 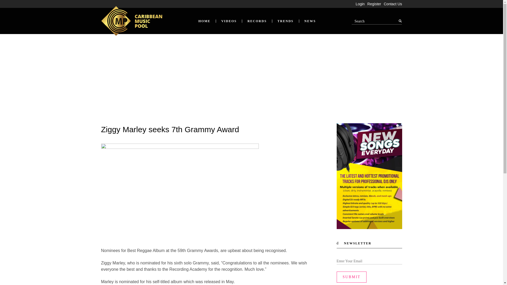 What do you see at coordinates (310, 21) in the screenshot?
I see `NEWS` at bounding box center [310, 21].